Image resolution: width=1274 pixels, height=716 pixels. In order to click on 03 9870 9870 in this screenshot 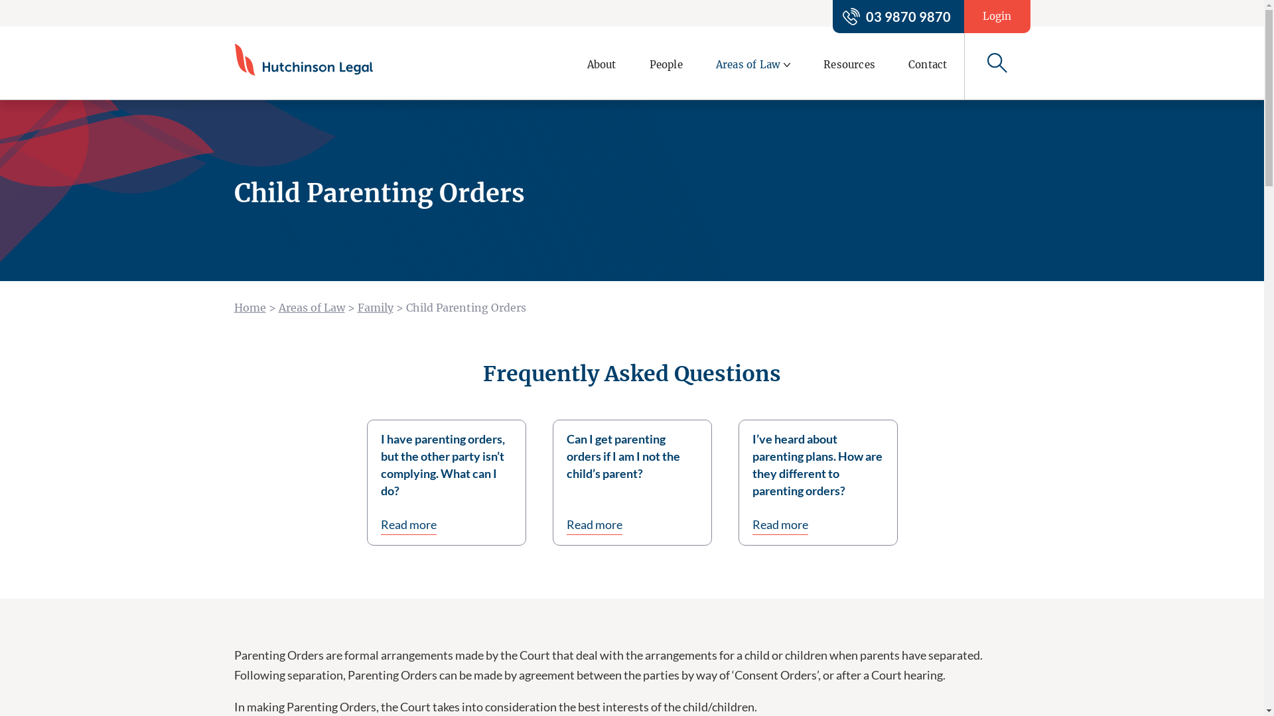, I will do `click(898, 17)`.